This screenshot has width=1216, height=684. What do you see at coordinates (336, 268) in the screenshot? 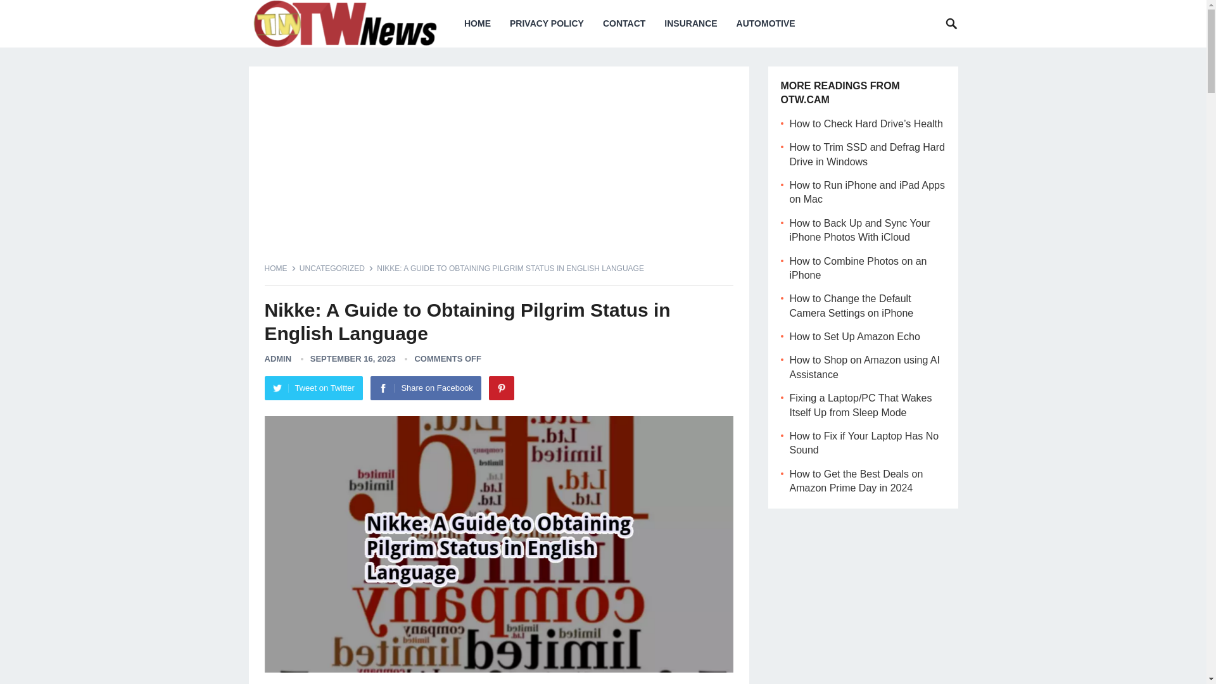
I see `UNCATEGORIZED` at bounding box center [336, 268].